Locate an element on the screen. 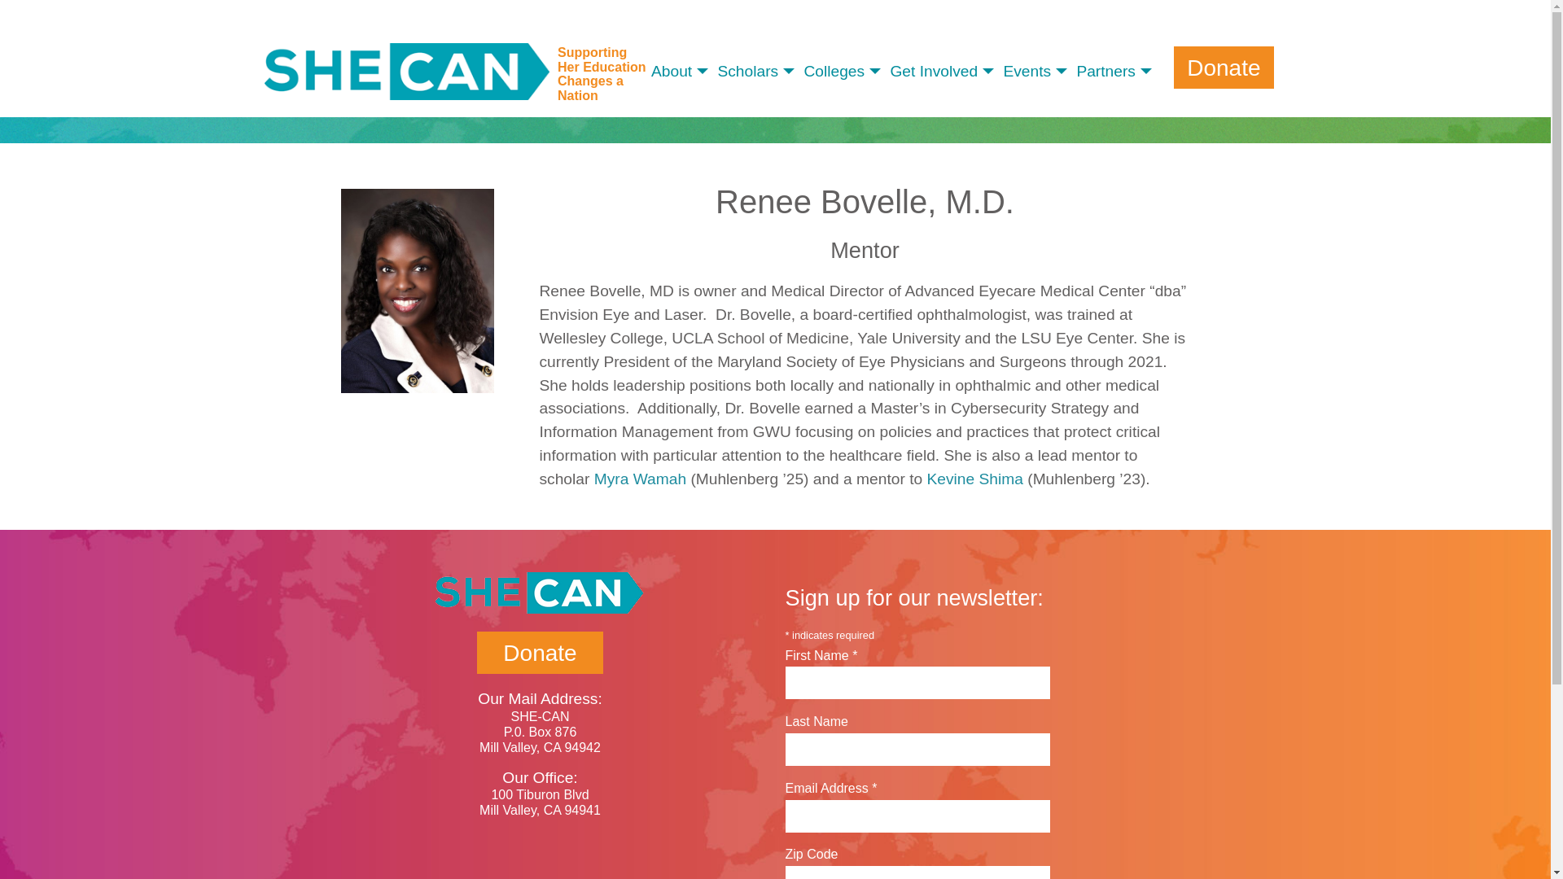  Myra Wamah is located at coordinates (640, 479).